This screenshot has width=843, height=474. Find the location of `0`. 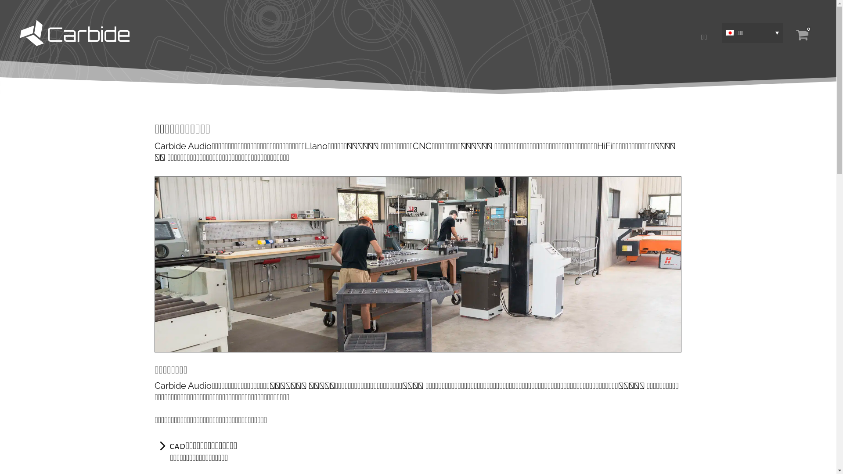

0 is located at coordinates (802, 35).